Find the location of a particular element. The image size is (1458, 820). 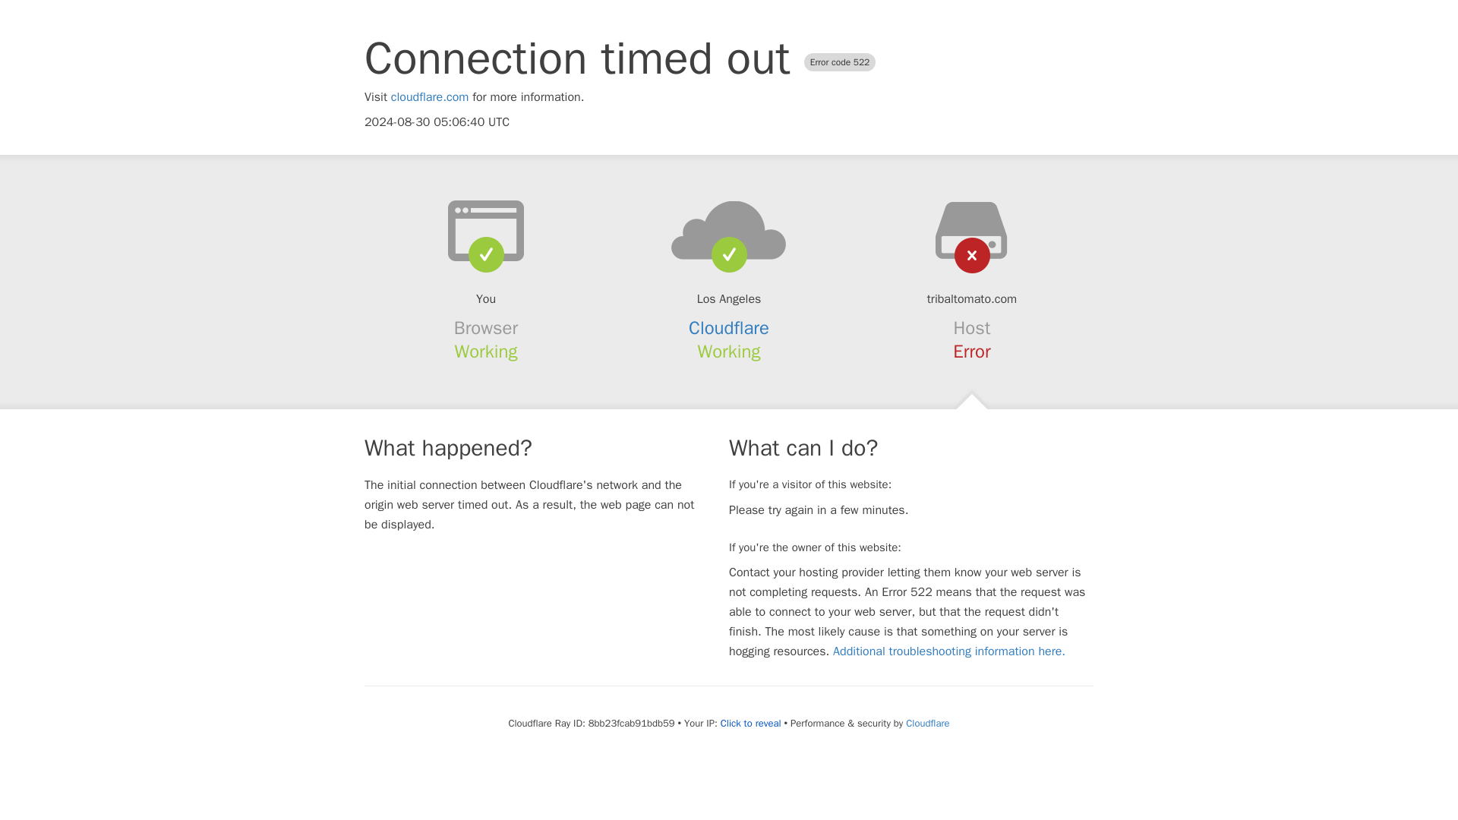

cloudflare.com is located at coordinates (430, 97).